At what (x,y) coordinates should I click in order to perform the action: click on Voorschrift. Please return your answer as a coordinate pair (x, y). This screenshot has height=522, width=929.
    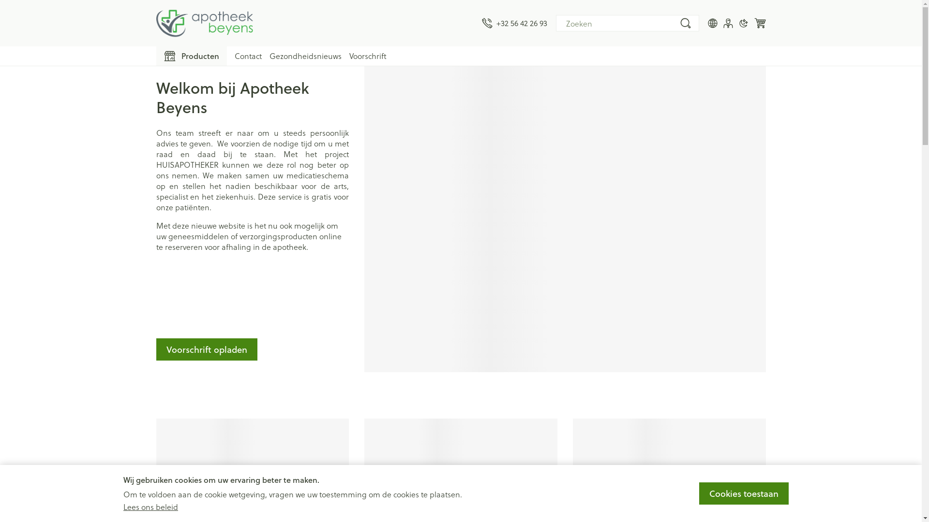
    Looking at the image, I should click on (368, 56).